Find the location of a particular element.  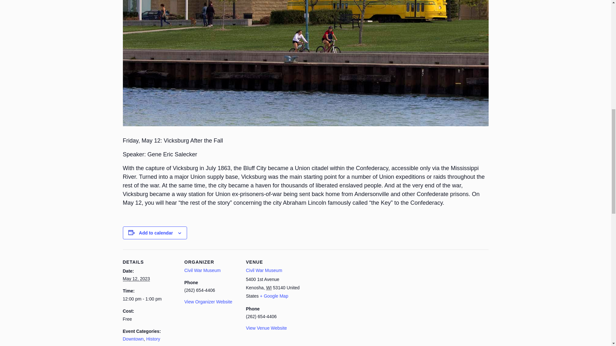

2023-05-12 is located at coordinates (150, 299).